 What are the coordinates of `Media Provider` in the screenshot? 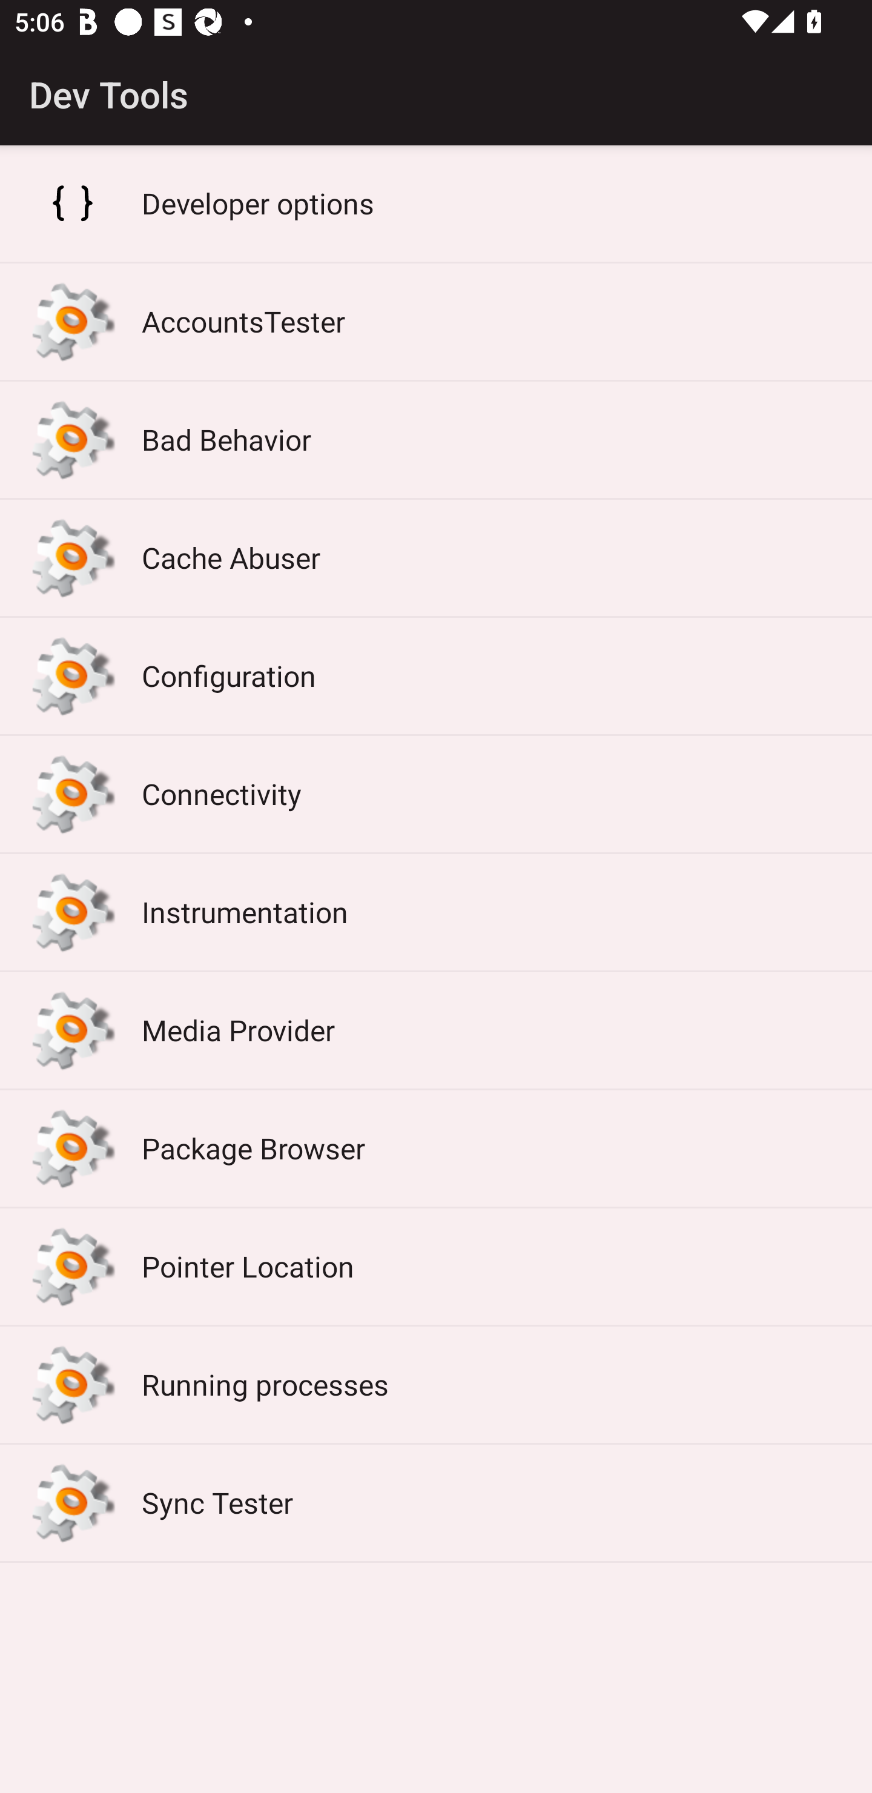 It's located at (436, 1030).